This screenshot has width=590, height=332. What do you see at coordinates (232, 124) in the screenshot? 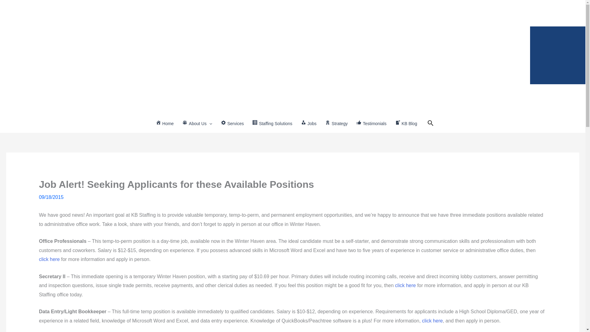
I see `Services` at bounding box center [232, 124].